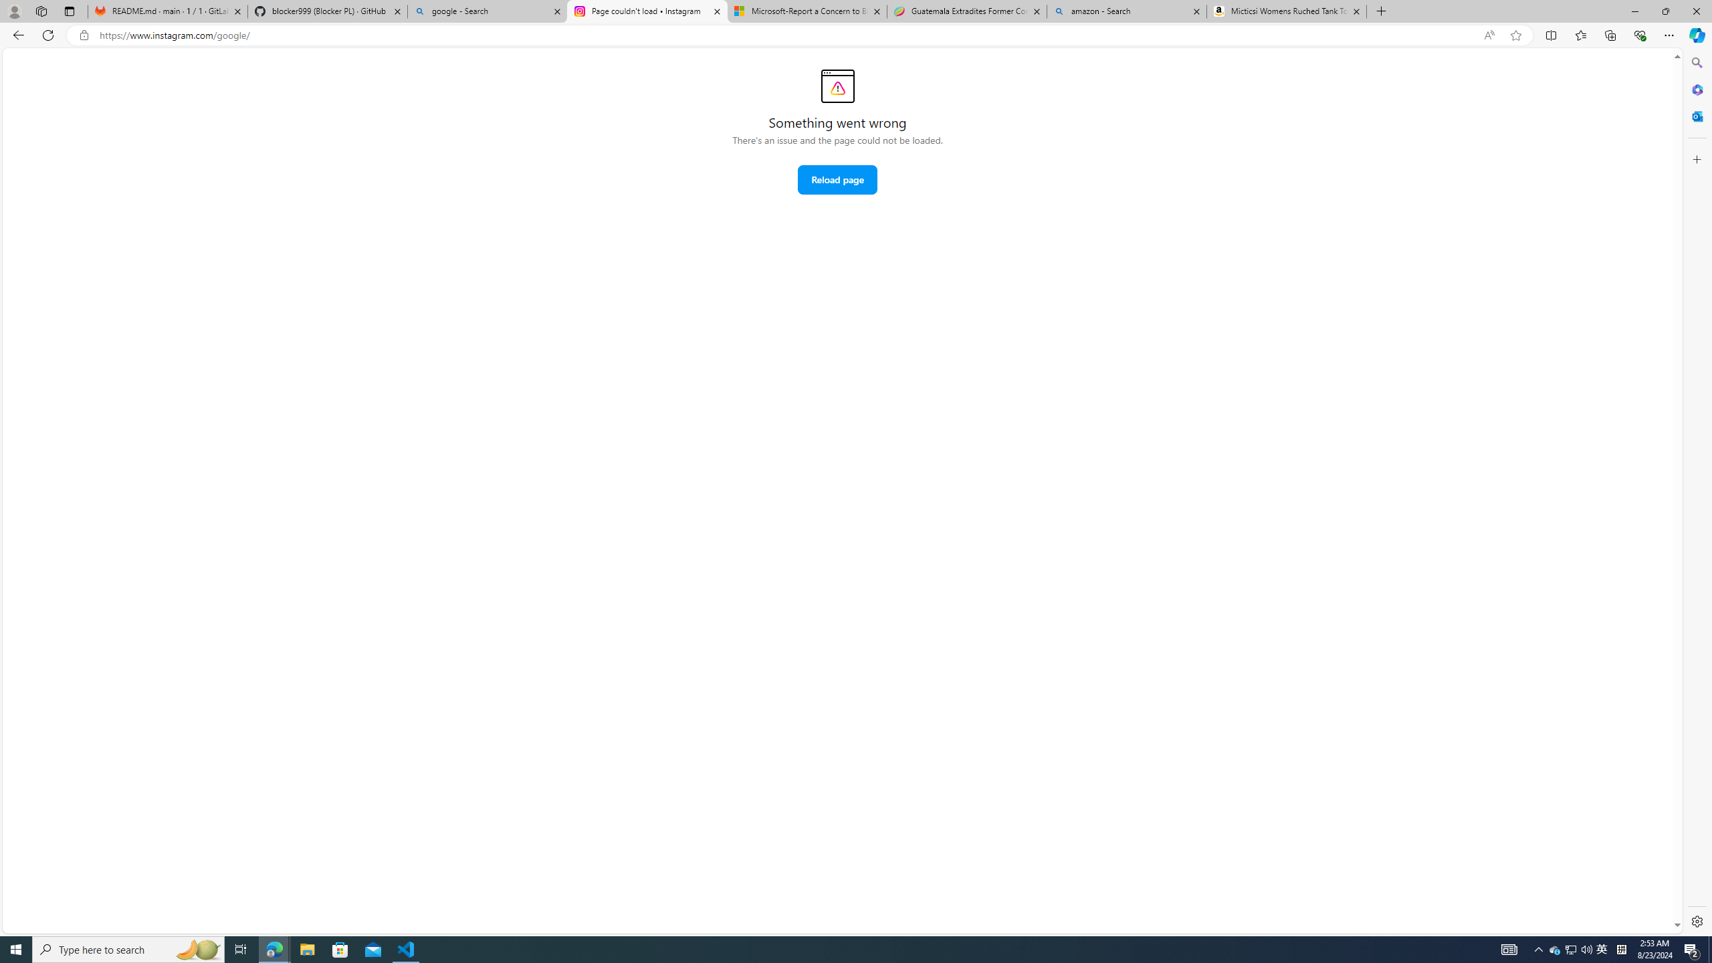 The image size is (1712, 963). Describe the element at coordinates (788, 35) in the screenshot. I see `Address and search bar` at that location.